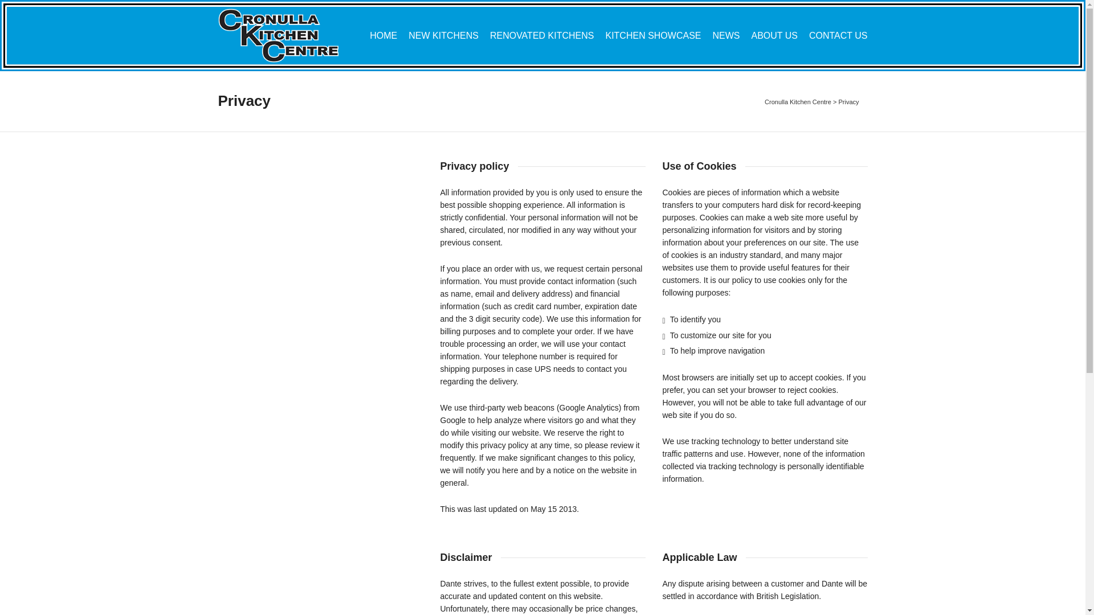  What do you see at coordinates (542, 36) in the screenshot?
I see `RENOVATED KITCHENS` at bounding box center [542, 36].